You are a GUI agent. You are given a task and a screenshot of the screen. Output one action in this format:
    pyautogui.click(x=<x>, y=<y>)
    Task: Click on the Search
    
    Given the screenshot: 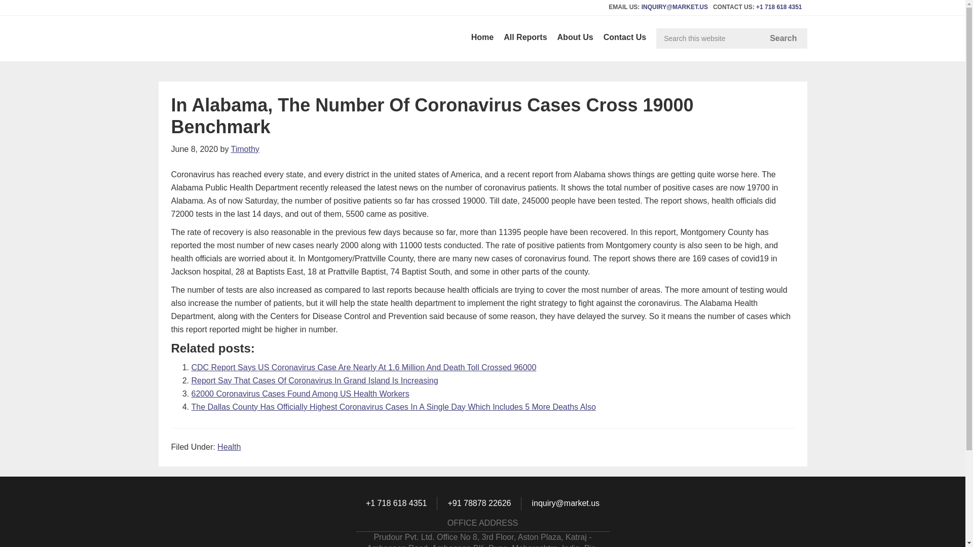 What is the action you would take?
    pyautogui.click(x=783, y=38)
    